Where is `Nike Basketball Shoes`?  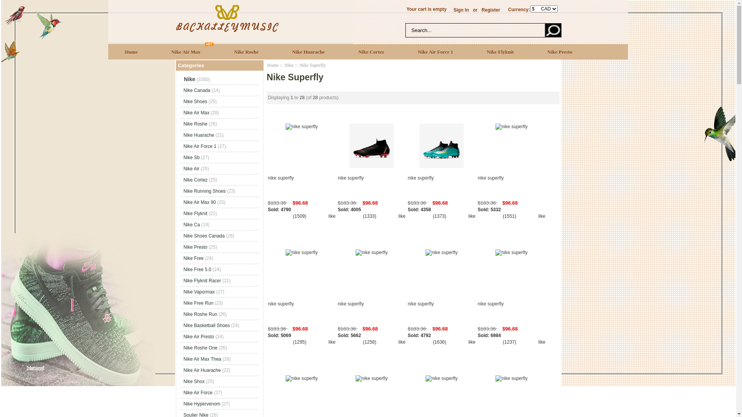
Nike Basketball Shoes is located at coordinates (207, 325).